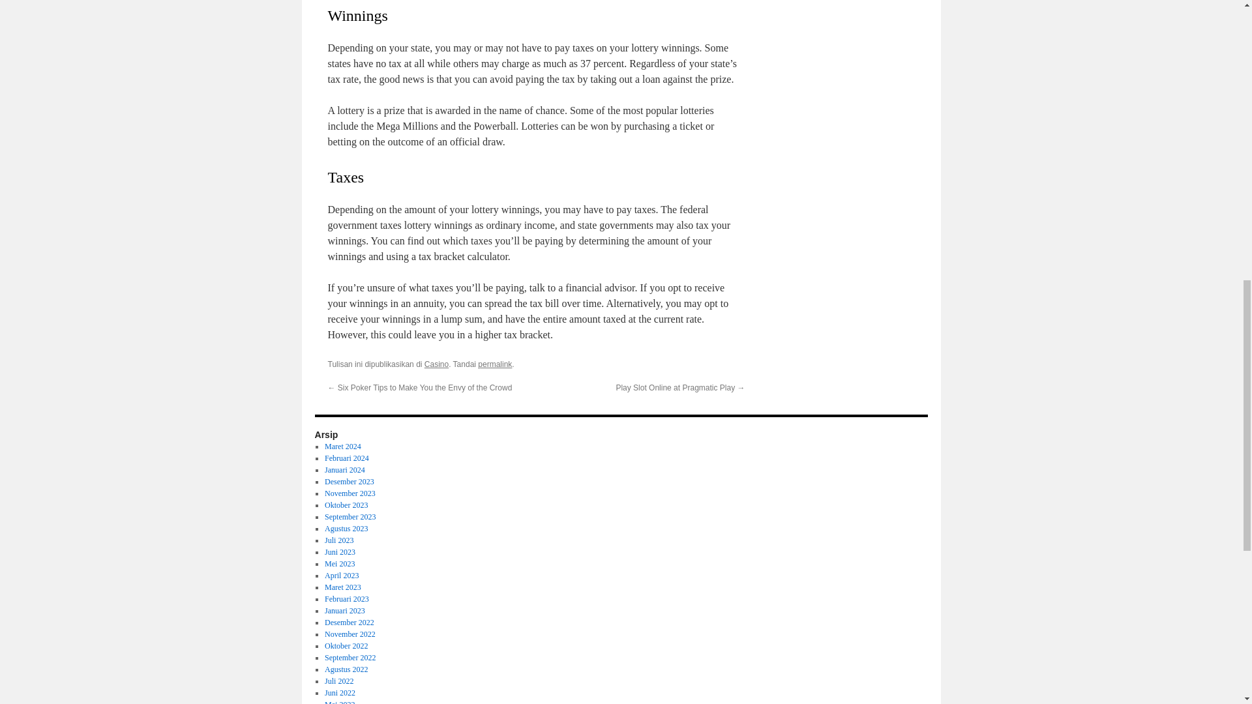 The height and width of the screenshot is (704, 1252). I want to click on Februari 2024, so click(347, 458).